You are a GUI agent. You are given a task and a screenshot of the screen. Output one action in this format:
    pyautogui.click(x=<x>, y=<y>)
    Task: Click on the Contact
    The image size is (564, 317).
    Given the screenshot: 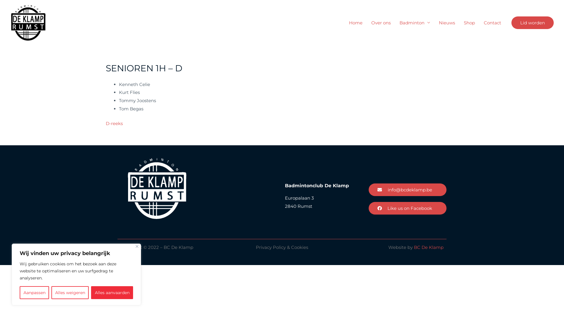 What is the action you would take?
    pyautogui.click(x=492, y=23)
    